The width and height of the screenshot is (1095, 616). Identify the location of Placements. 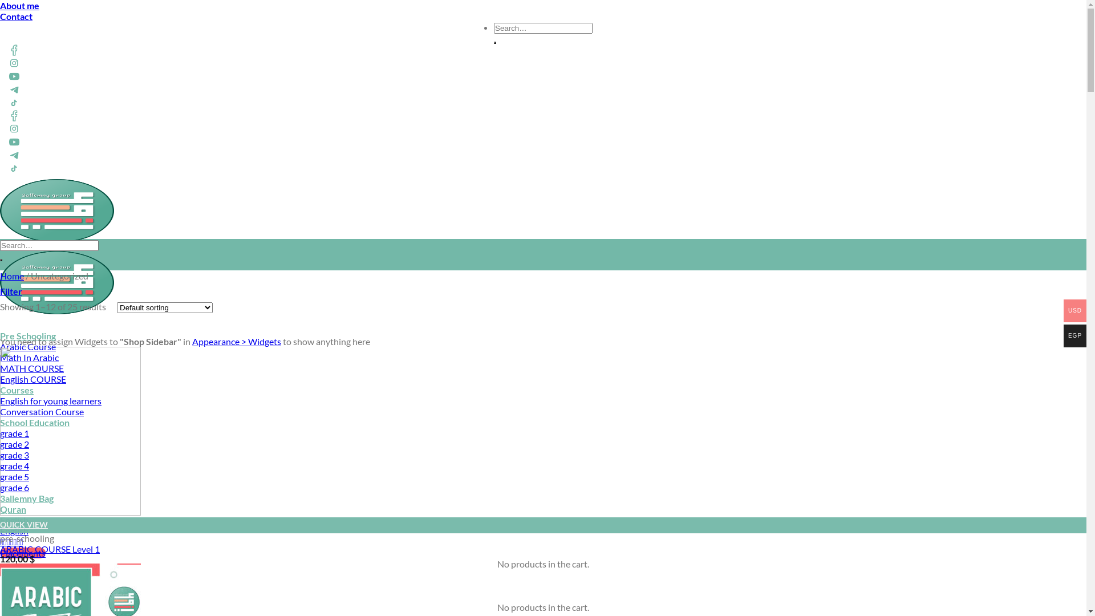
(23, 553).